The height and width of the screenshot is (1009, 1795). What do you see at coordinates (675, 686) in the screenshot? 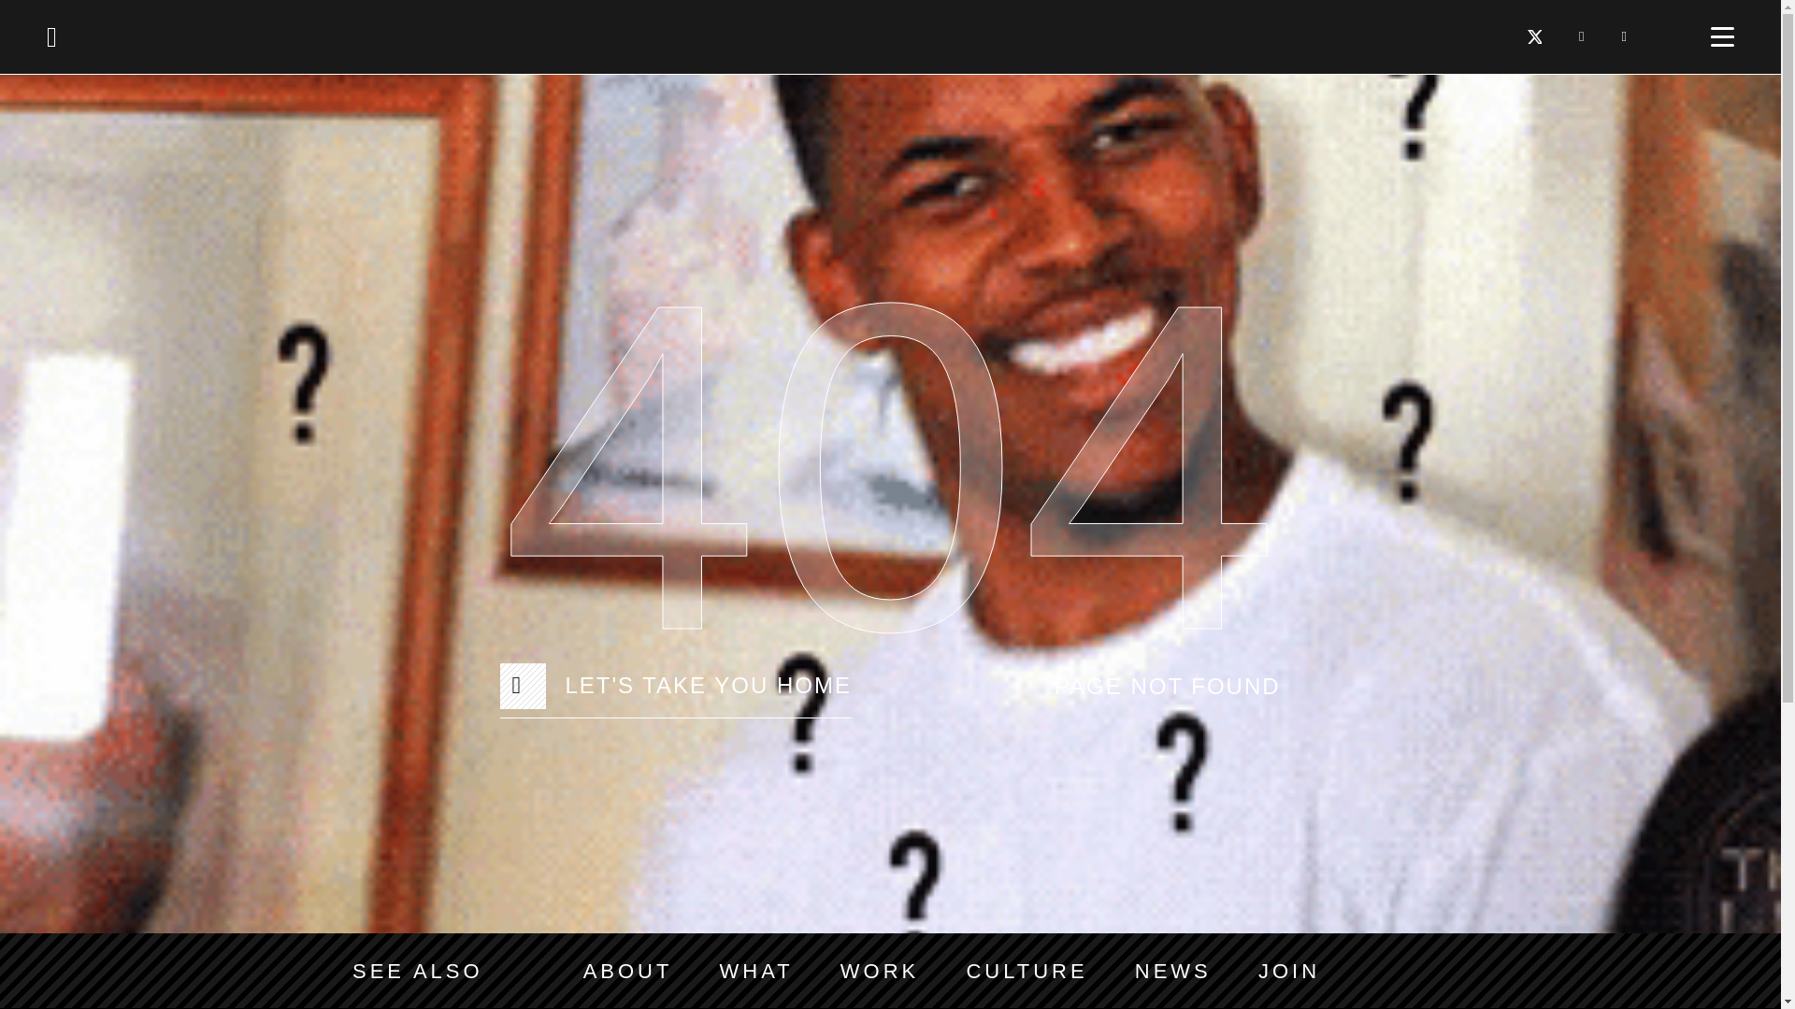
I see `LET'S TAKE YOU HOME` at bounding box center [675, 686].